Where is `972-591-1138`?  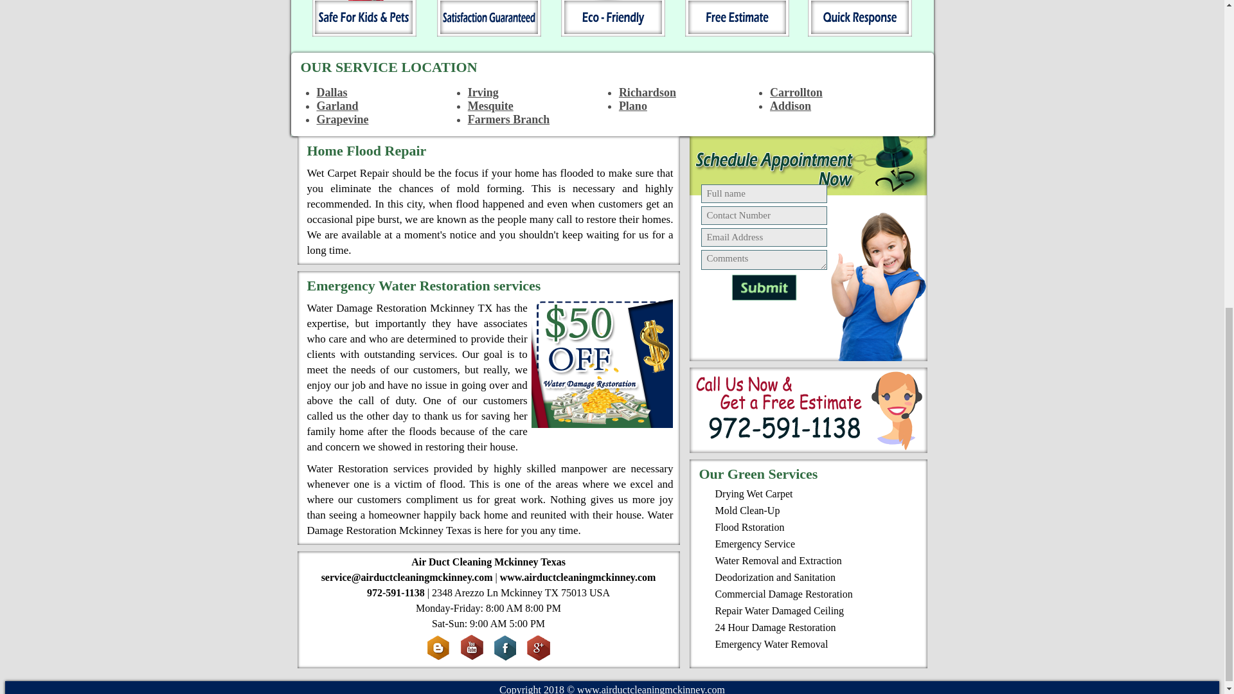 972-591-1138 is located at coordinates (395, 592).